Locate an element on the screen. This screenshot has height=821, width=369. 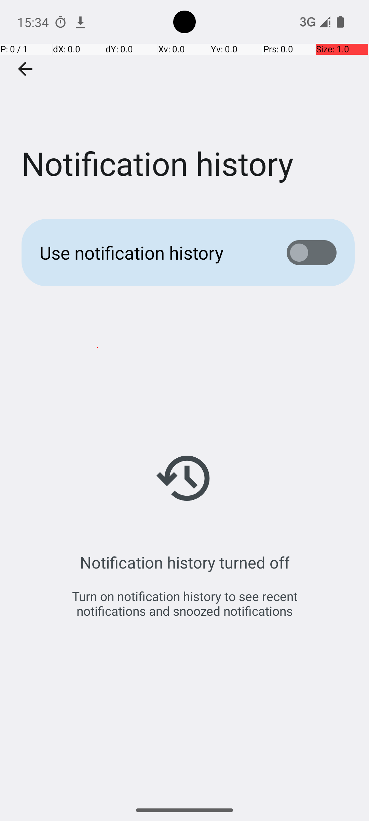
Notification history turned off is located at coordinates (184, 562).